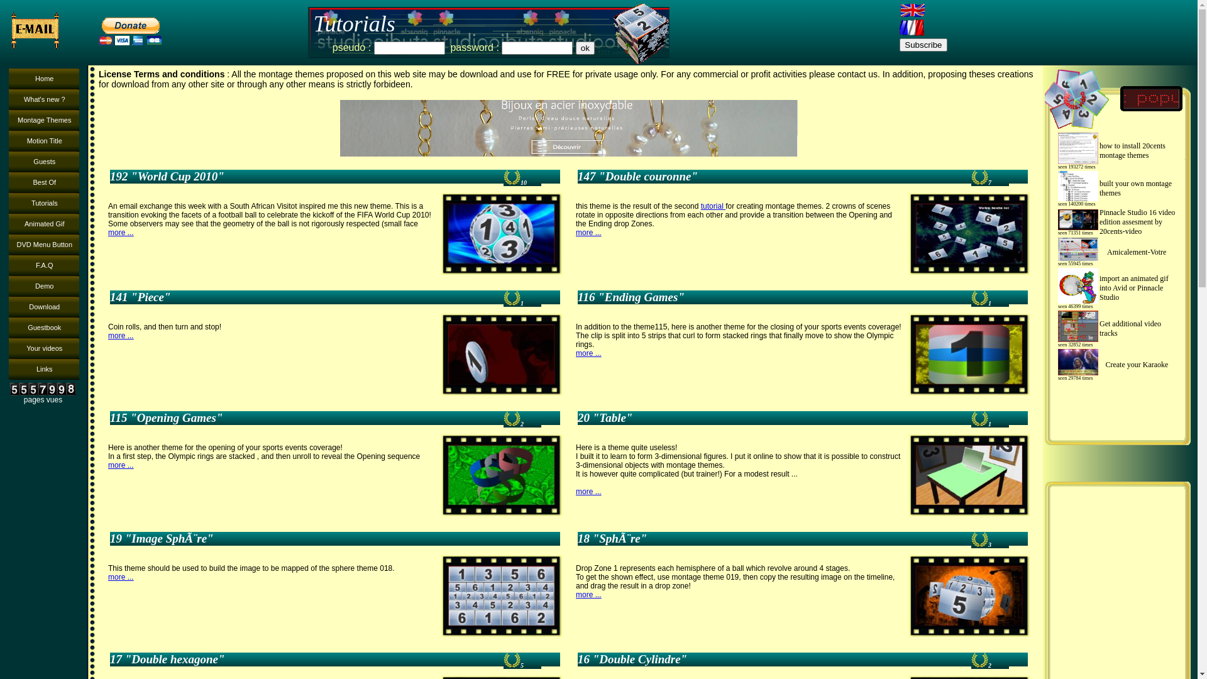  I want to click on Demo, so click(44, 287).